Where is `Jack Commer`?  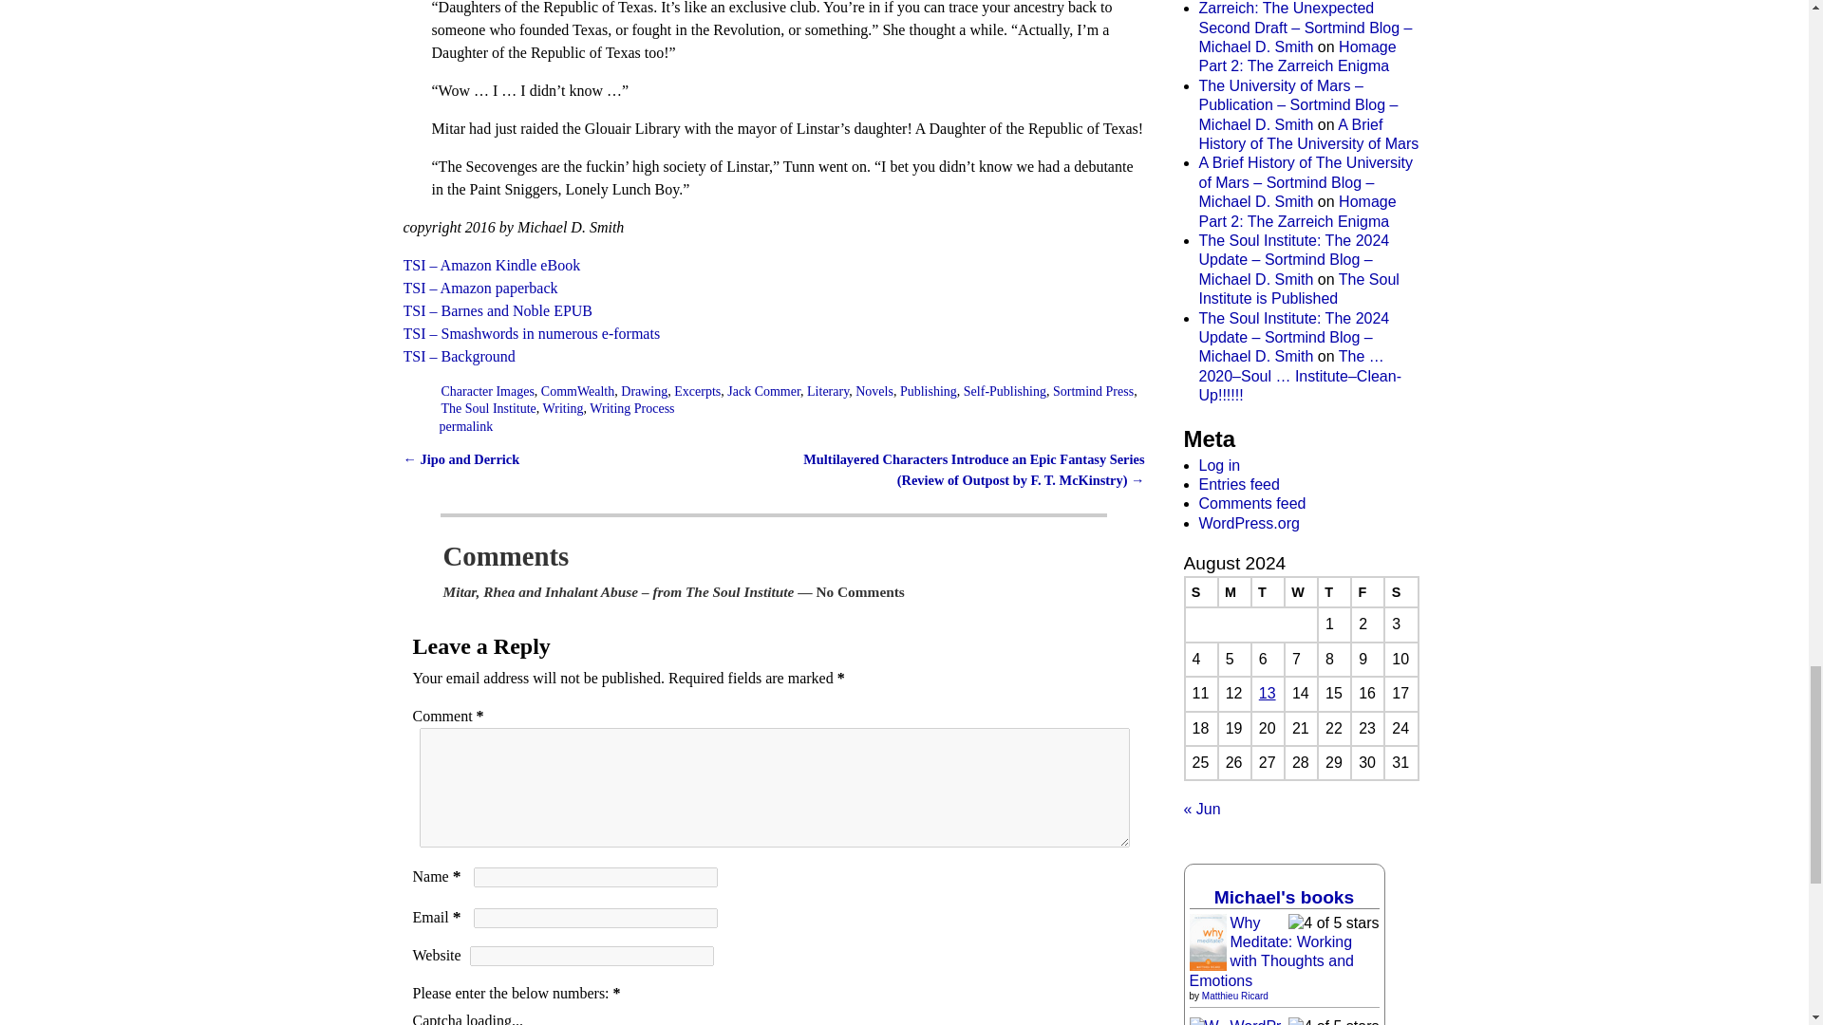 Jack Commer is located at coordinates (763, 391).